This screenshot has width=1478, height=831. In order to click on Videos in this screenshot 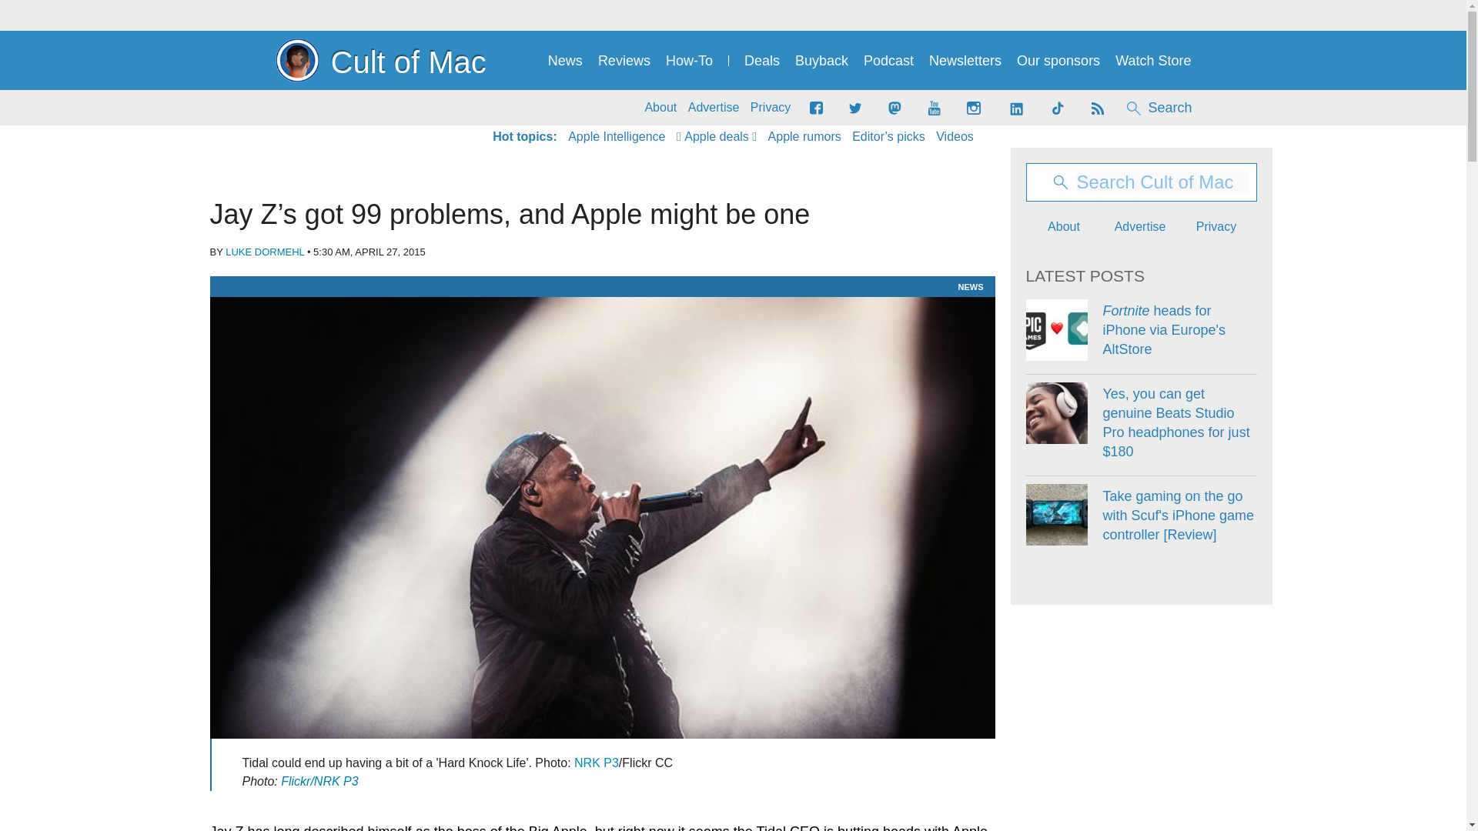, I will do `click(955, 137)`.